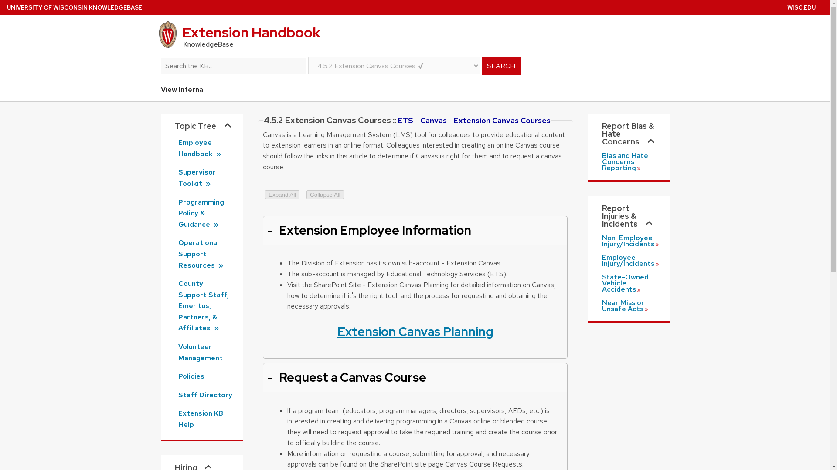  I want to click on WISC.EDU, so click(801, 7).